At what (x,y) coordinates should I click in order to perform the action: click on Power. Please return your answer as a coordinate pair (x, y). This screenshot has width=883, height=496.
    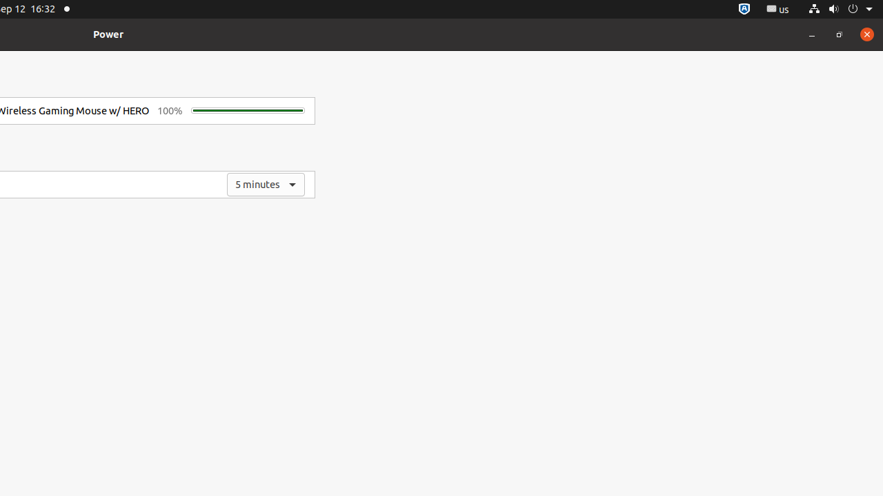
    Looking at the image, I should click on (108, 34).